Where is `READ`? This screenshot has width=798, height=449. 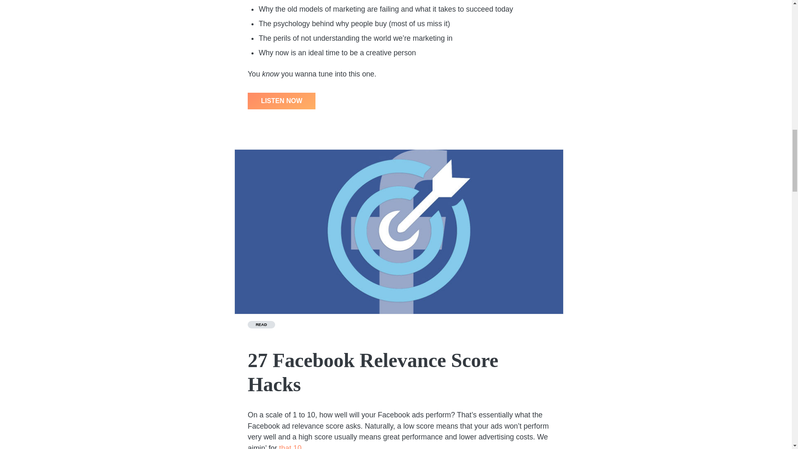
READ is located at coordinates (261, 324).